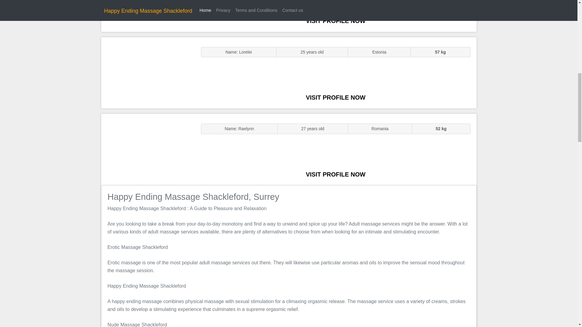  What do you see at coordinates (336, 97) in the screenshot?
I see `VISIT PROFILE NOW` at bounding box center [336, 97].